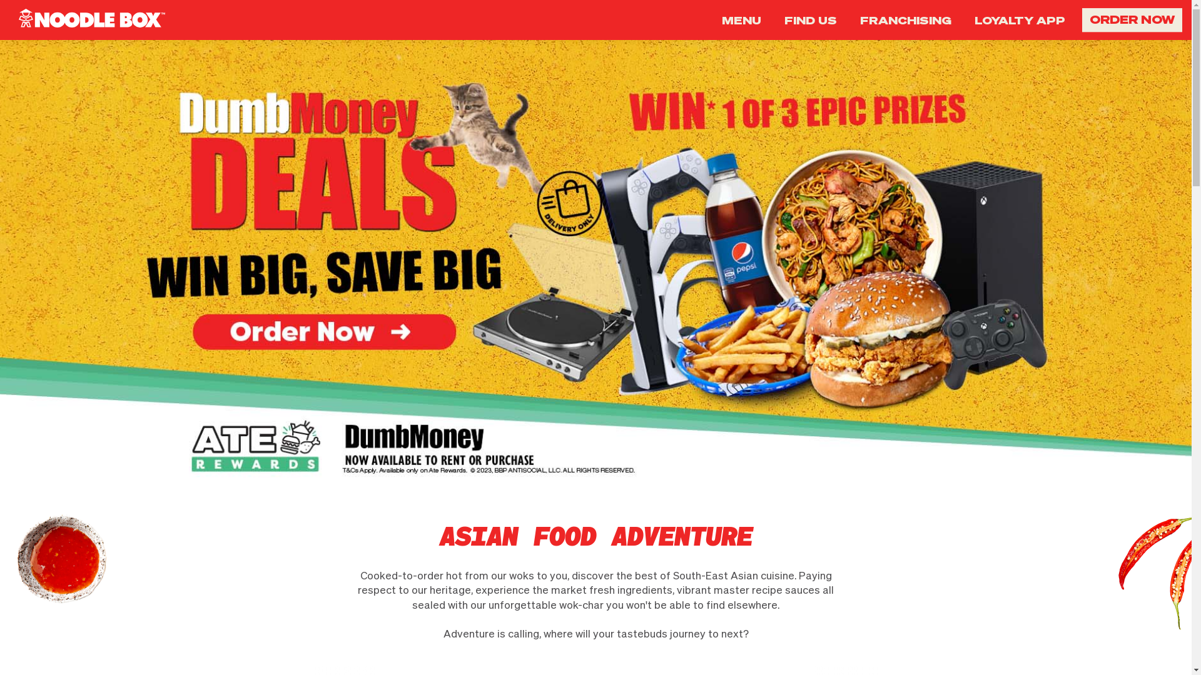 The width and height of the screenshot is (1201, 675). I want to click on MENU, so click(742, 20).